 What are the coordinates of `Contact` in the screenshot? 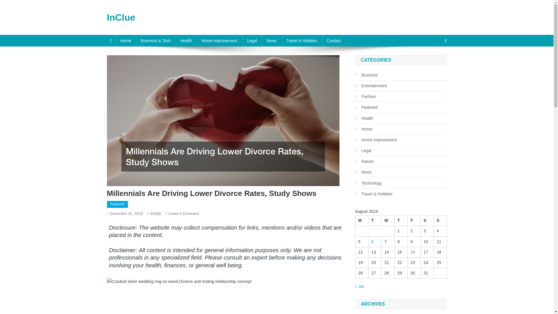 It's located at (334, 40).